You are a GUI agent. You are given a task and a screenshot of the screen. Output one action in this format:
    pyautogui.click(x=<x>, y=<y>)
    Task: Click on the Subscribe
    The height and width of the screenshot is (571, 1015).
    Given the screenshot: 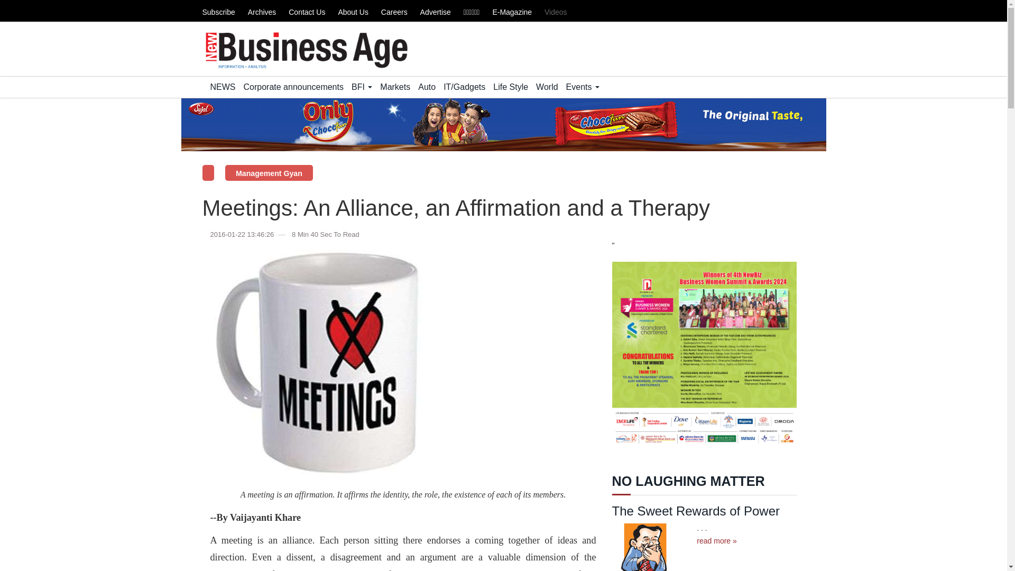 What is the action you would take?
    pyautogui.click(x=218, y=12)
    